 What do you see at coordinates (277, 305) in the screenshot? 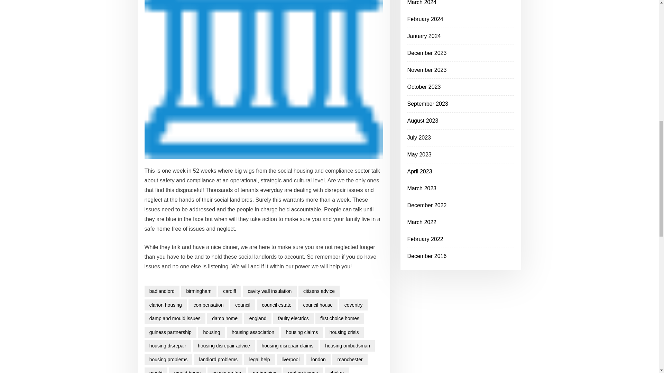
I see `council estate` at bounding box center [277, 305].